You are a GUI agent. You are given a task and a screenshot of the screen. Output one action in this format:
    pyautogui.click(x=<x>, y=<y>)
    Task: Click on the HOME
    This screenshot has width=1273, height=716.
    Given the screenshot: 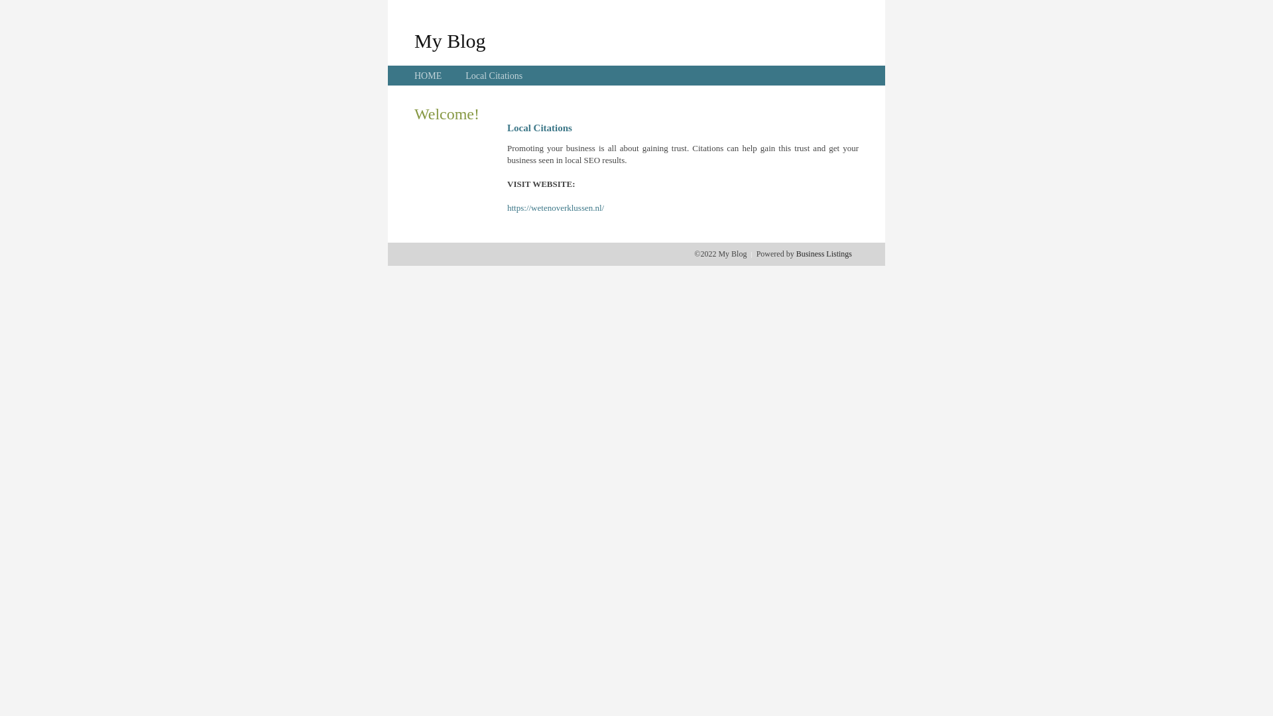 What is the action you would take?
    pyautogui.click(x=428, y=76)
    